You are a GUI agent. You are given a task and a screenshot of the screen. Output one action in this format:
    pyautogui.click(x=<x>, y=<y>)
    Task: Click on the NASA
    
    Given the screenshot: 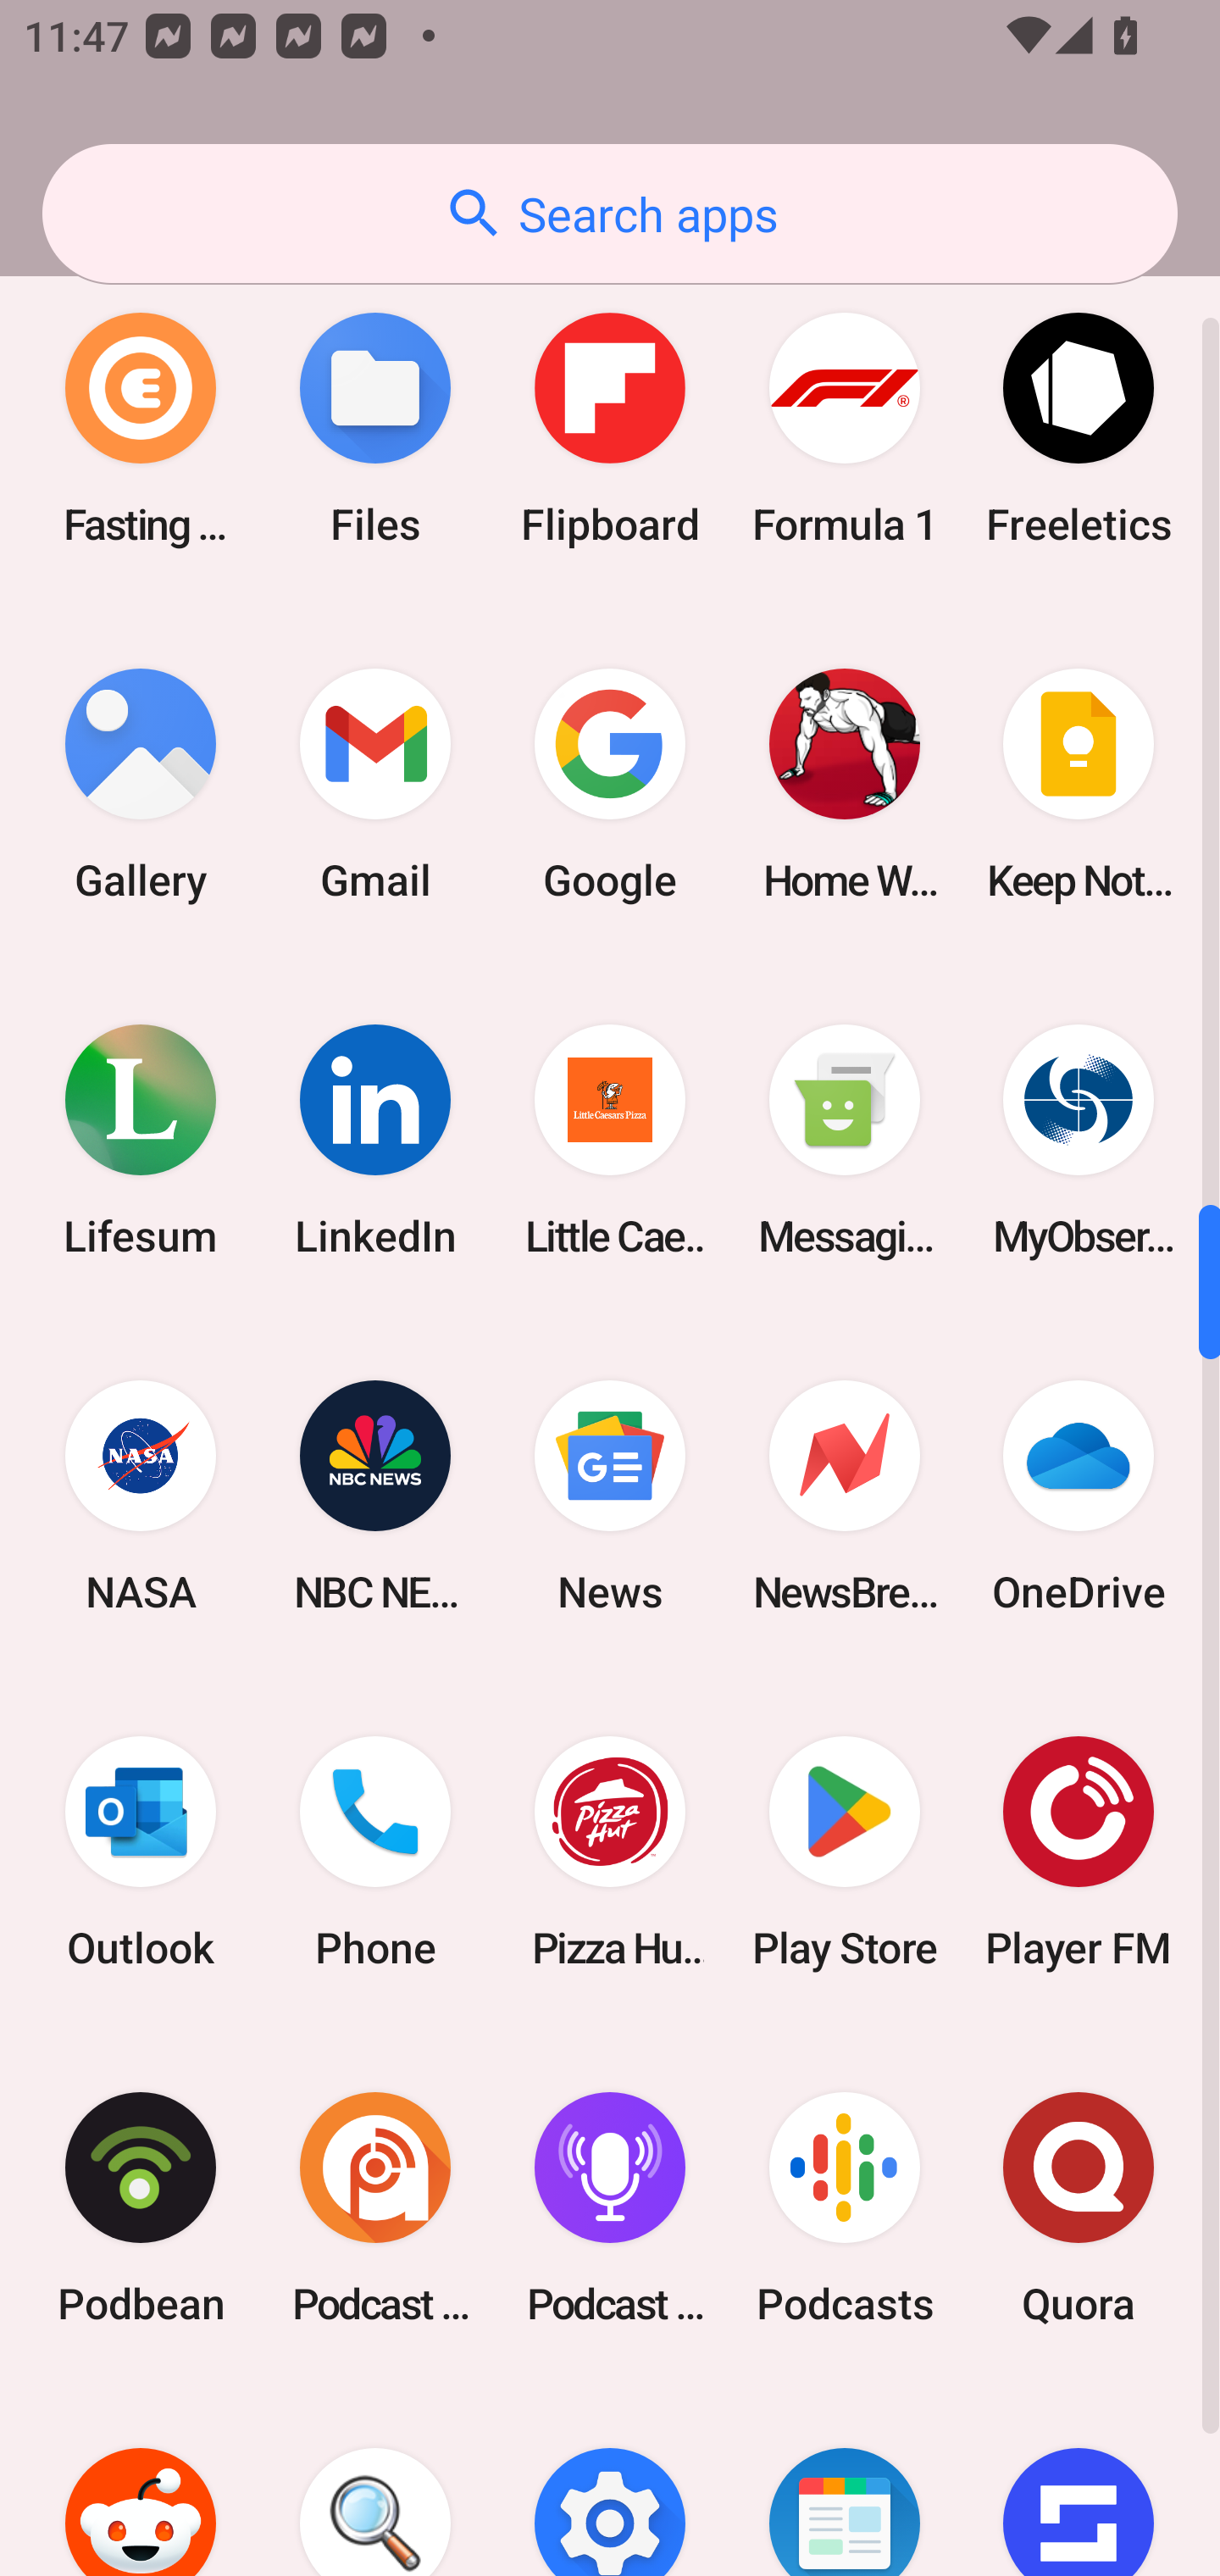 What is the action you would take?
    pyautogui.click(x=141, y=1496)
    